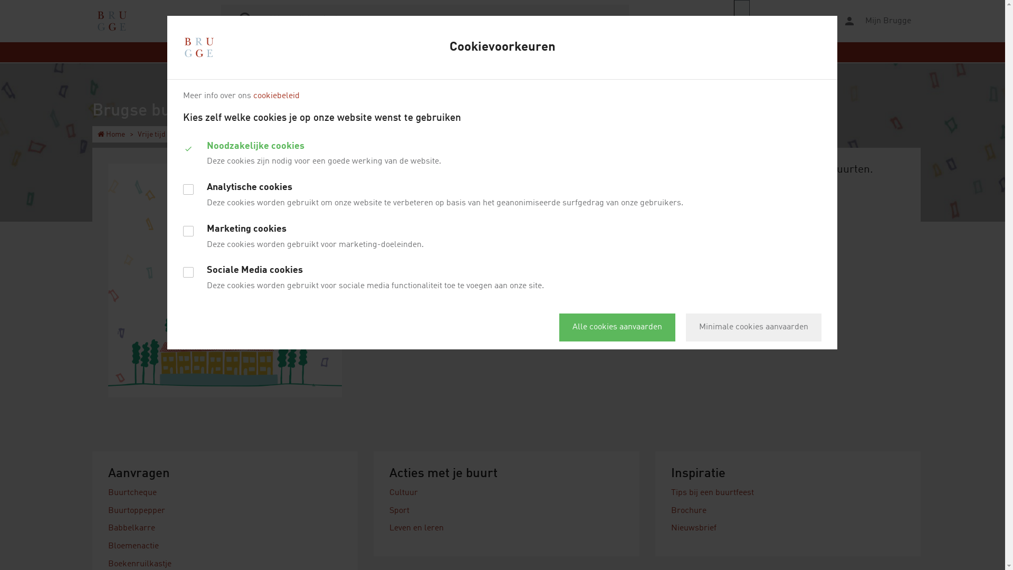  I want to click on Ga naar de startpagina, so click(112, 21).